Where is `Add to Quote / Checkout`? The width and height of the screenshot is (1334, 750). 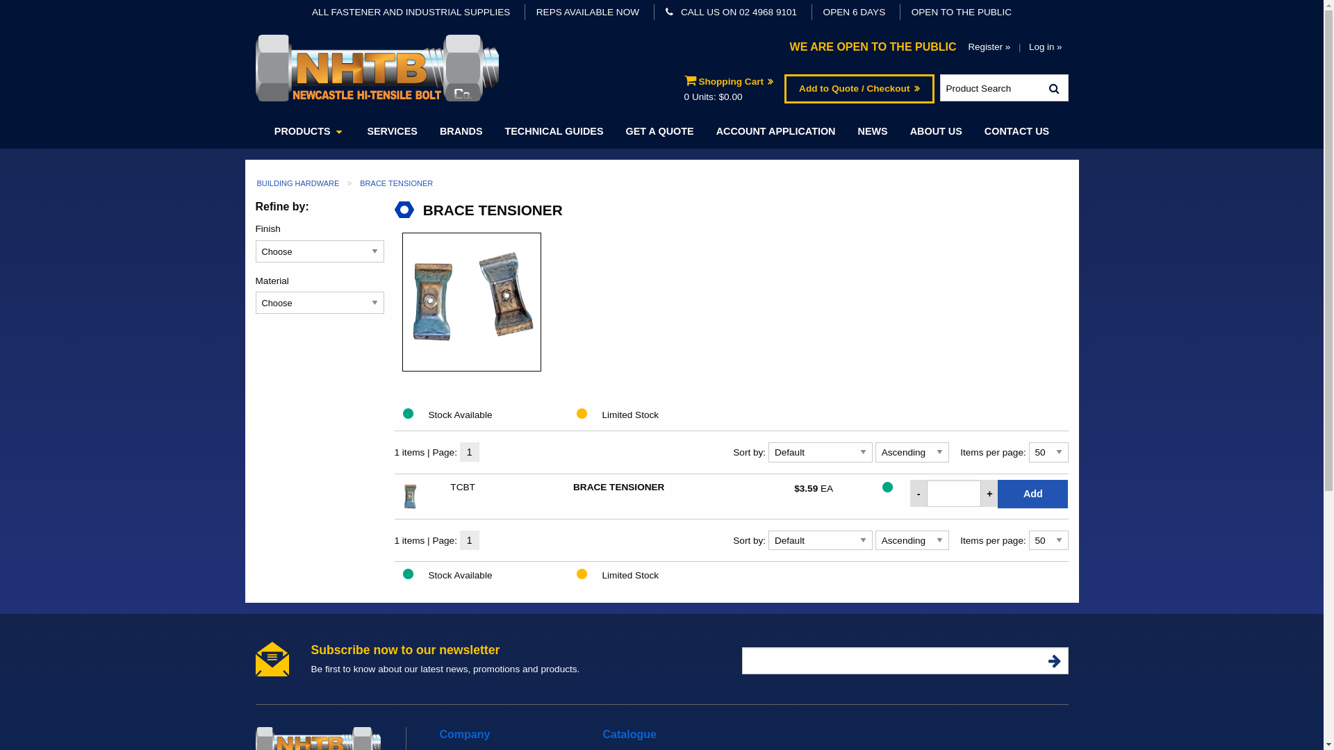 Add to Quote / Checkout is located at coordinates (859, 89).